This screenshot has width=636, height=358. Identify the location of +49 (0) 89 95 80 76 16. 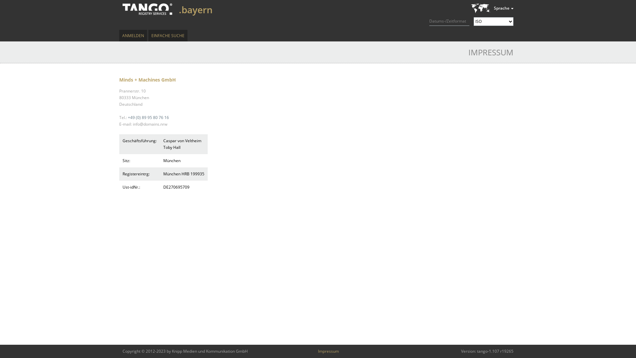
(148, 117).